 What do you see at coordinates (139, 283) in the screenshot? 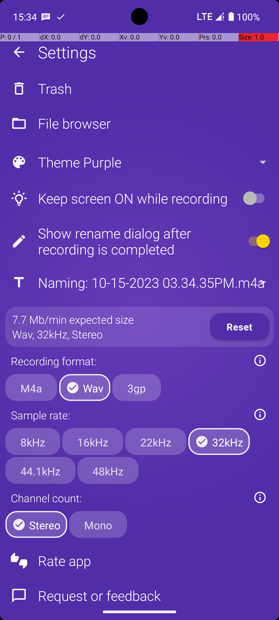
I see `Naming: 10-15-2023 03.34.35PM.m4a` at bounding box center [139, 283].